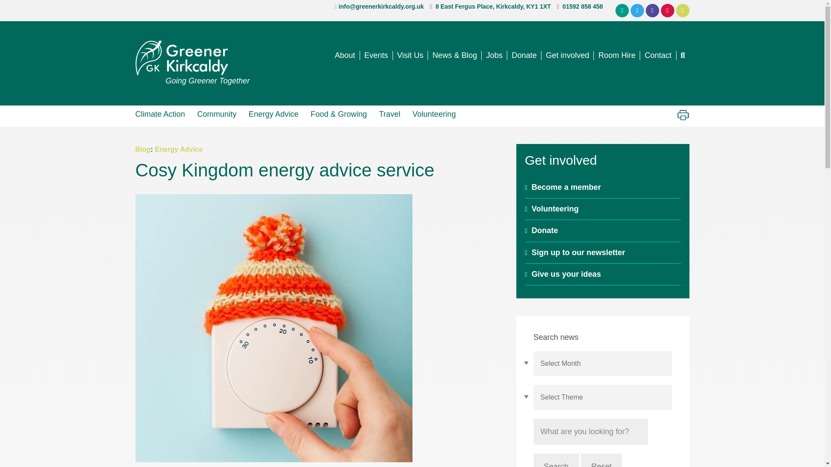 Image resolution: width=831 pixels, height=467 pixels. I want to click on YouTube, so click(683, 10).